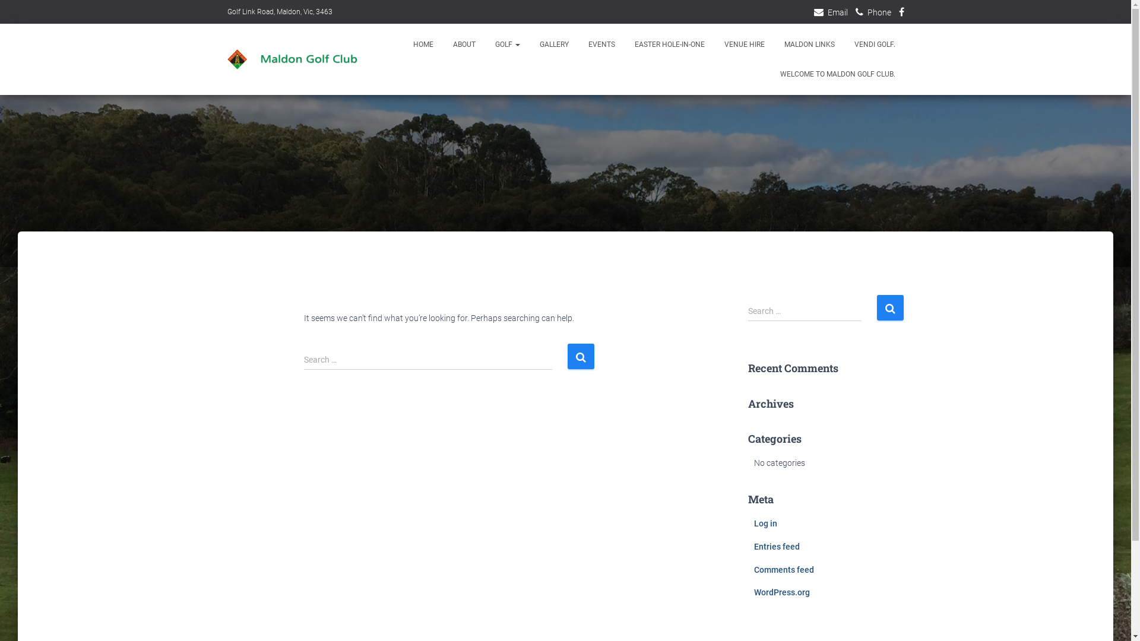 Image resolution: width=1140 pixels, height=641 pixels. I want to click on GALLERY, so click(554, 45).